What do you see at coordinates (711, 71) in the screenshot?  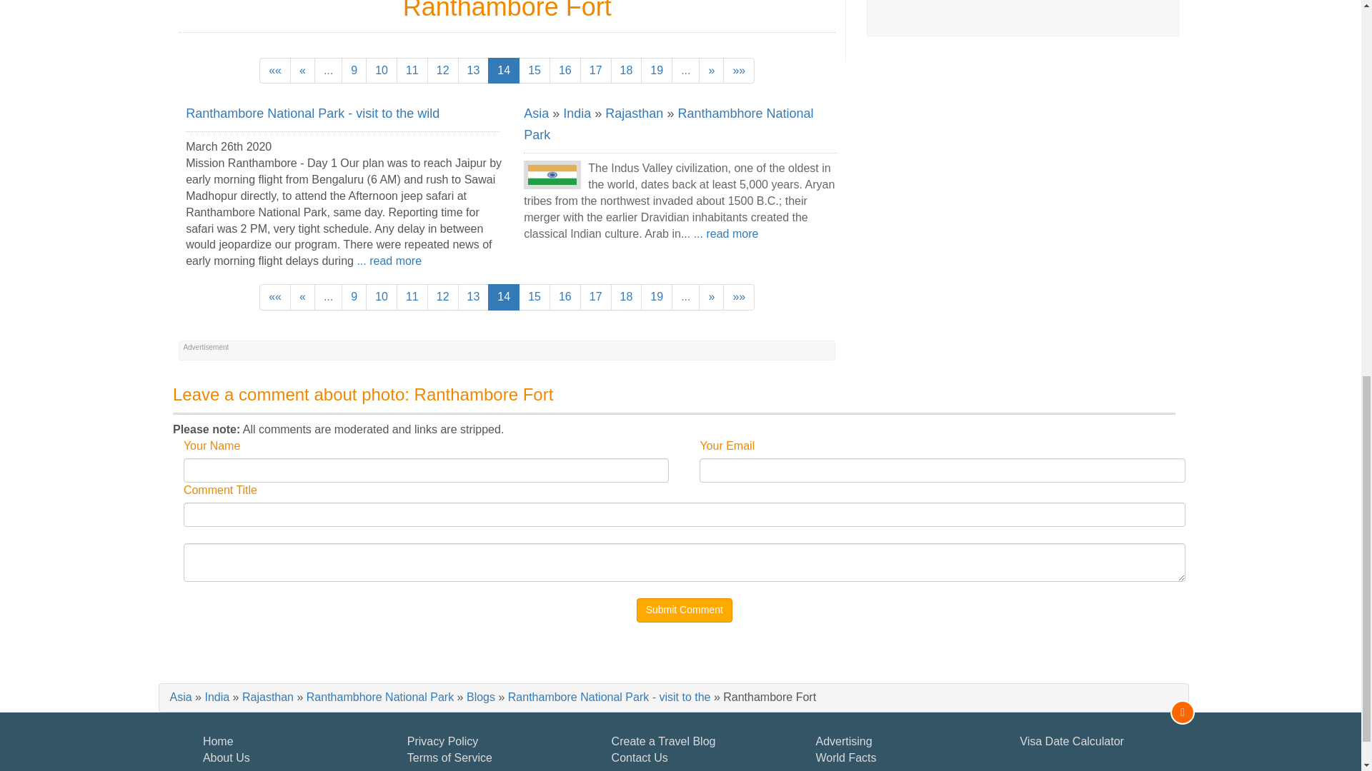 I see `next` at bounding box center [711, 71].